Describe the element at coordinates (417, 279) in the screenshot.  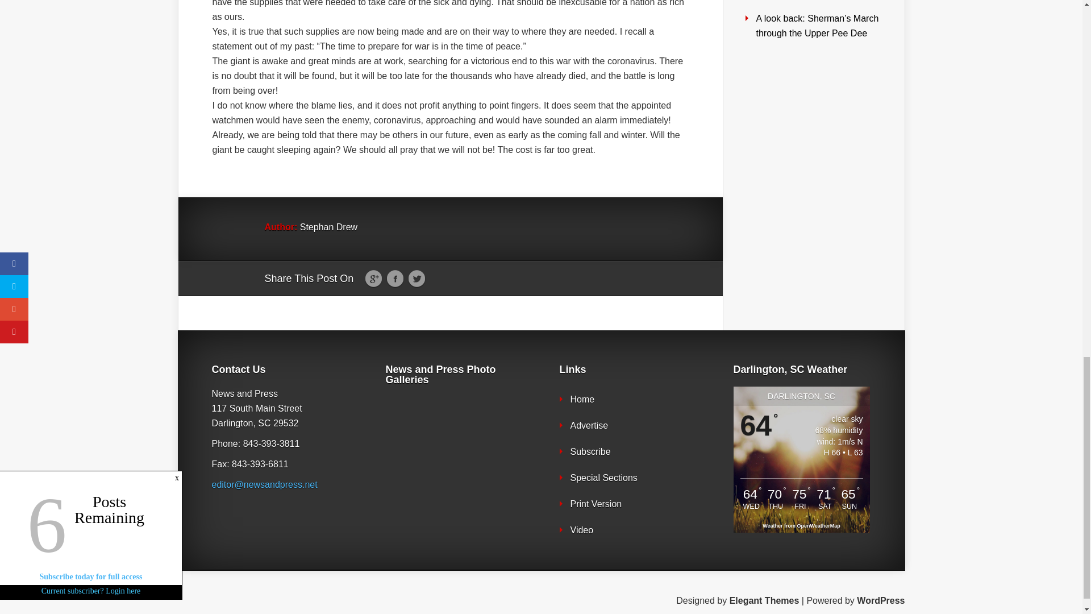
I see `Twitter` at that location.